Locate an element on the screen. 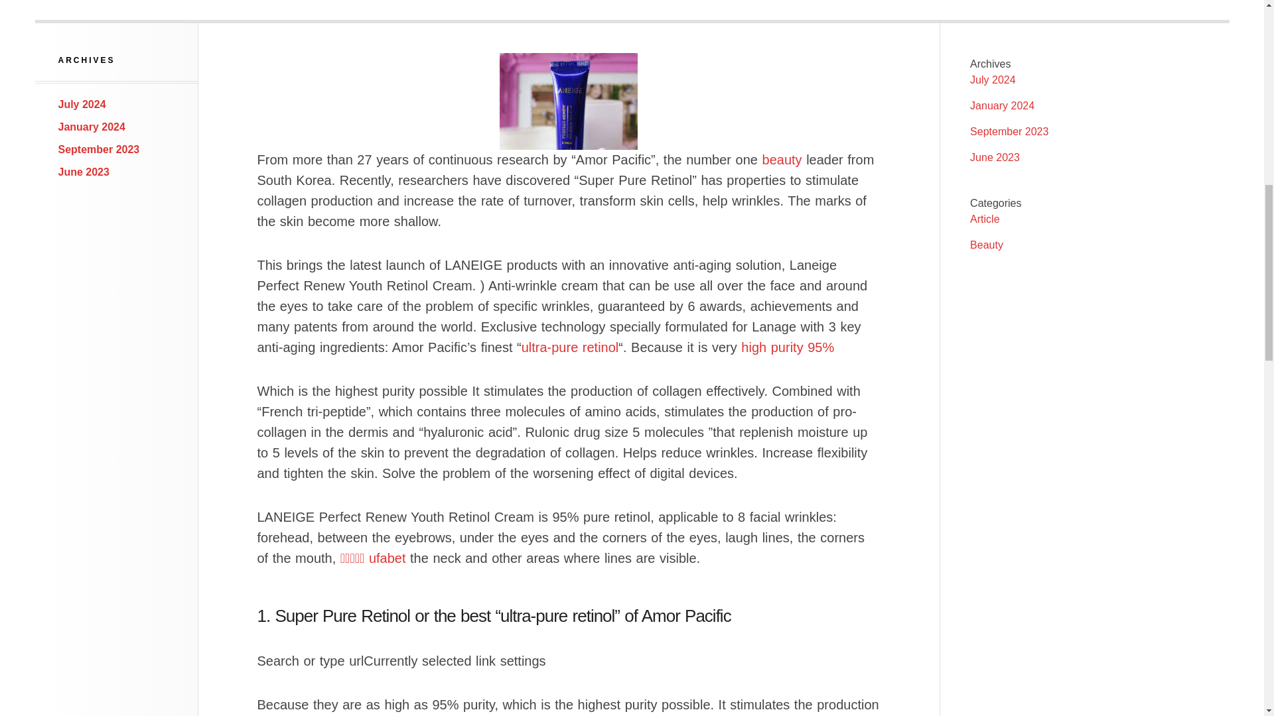  June 2023 is located at coordinates (995, 157).